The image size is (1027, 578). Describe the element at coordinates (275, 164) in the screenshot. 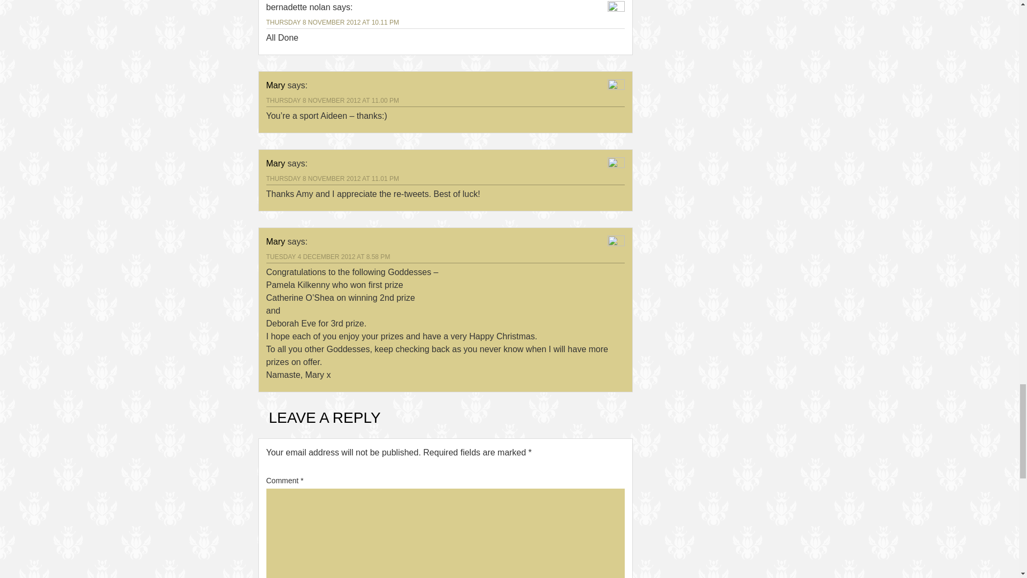

I see `Mary` at that location.